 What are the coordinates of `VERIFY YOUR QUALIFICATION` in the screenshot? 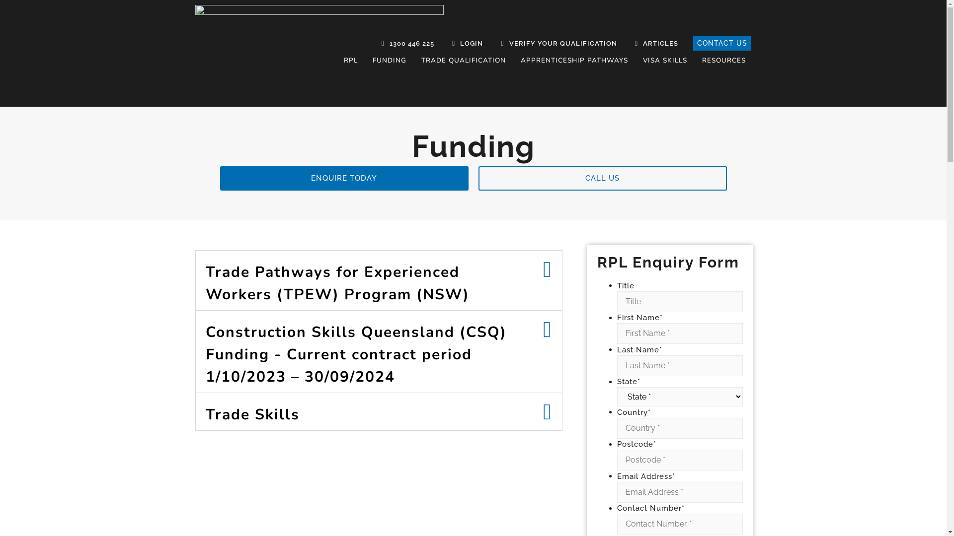 It's located at (556, 44).